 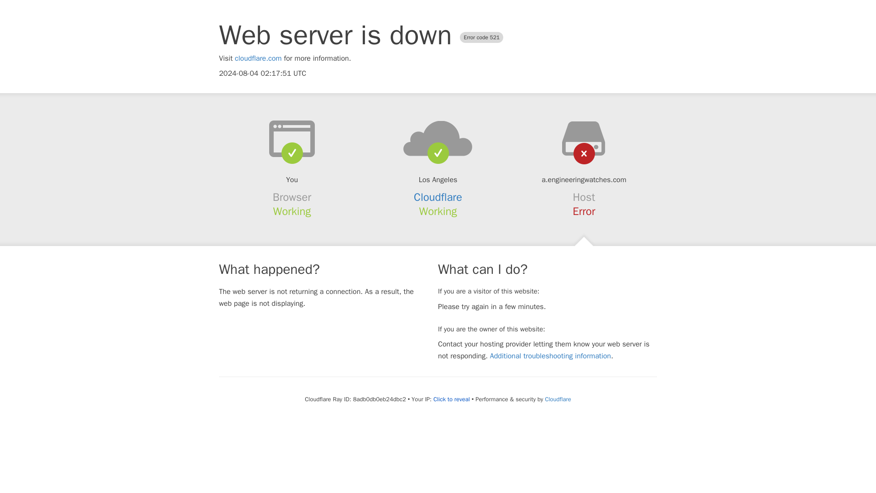 I want to click on cloudflare.com, so click(x=258, y=58).